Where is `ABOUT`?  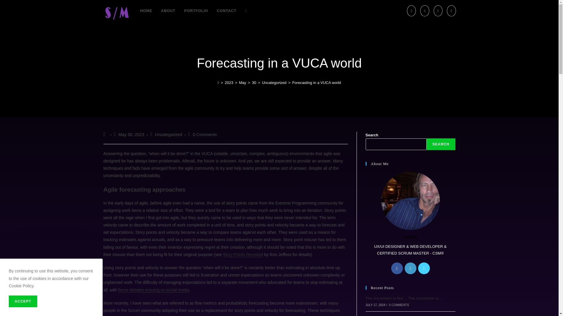
ABOUT is located at coordinates (168, 11).